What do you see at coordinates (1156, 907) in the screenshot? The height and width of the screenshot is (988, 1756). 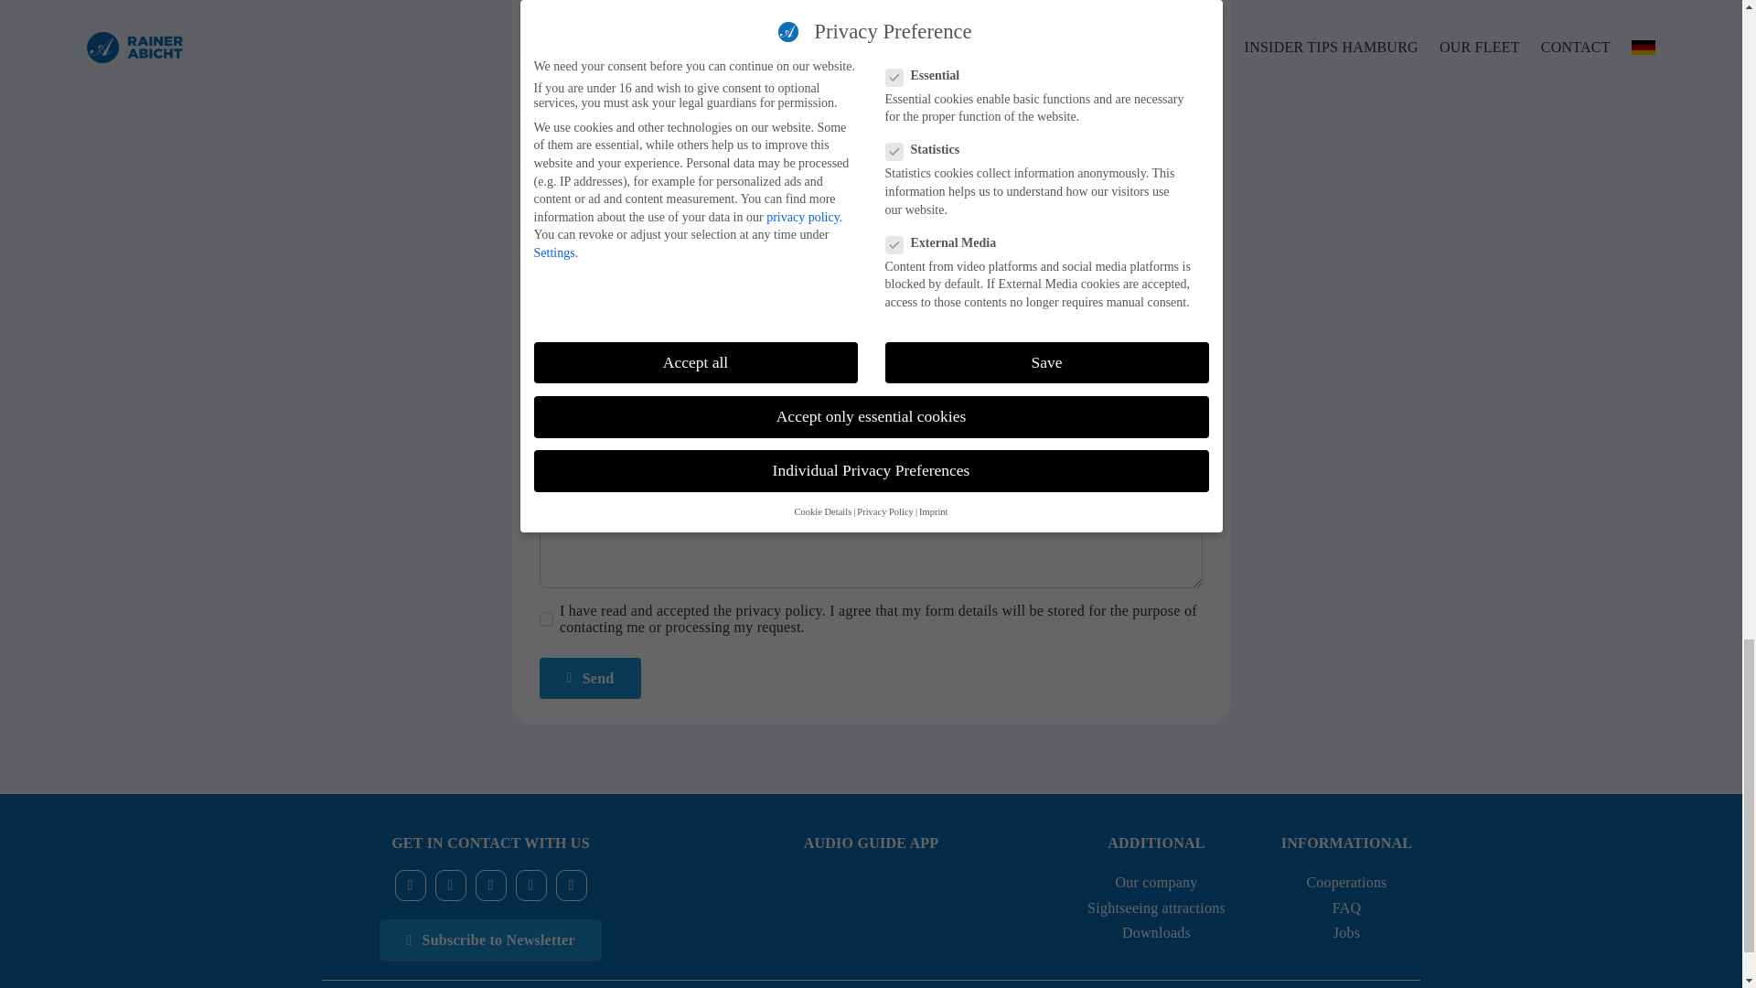 I see `Sightseeing attractions` at bounding box center [1156, 907].